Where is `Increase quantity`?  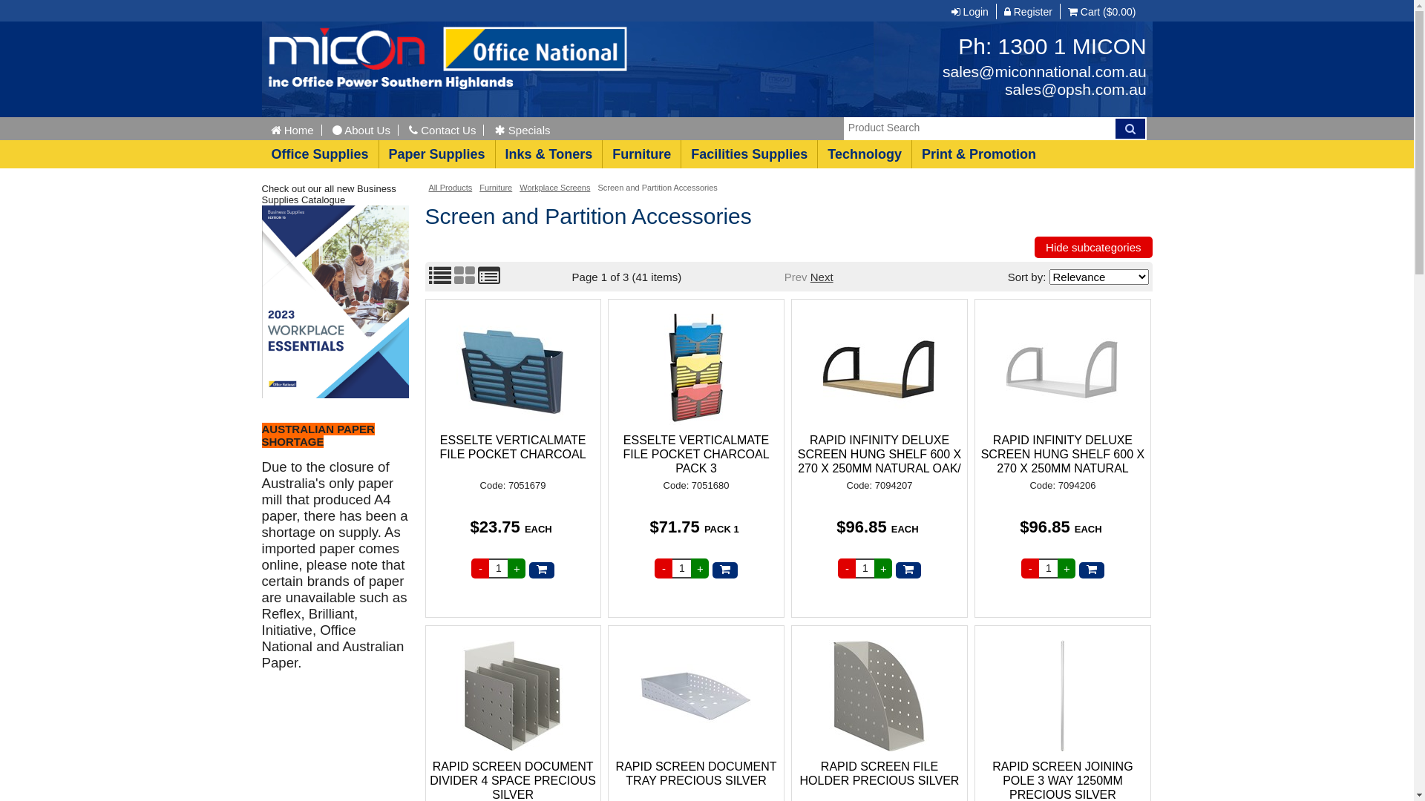
Increase quantity is located at coordinates (1067, 568).